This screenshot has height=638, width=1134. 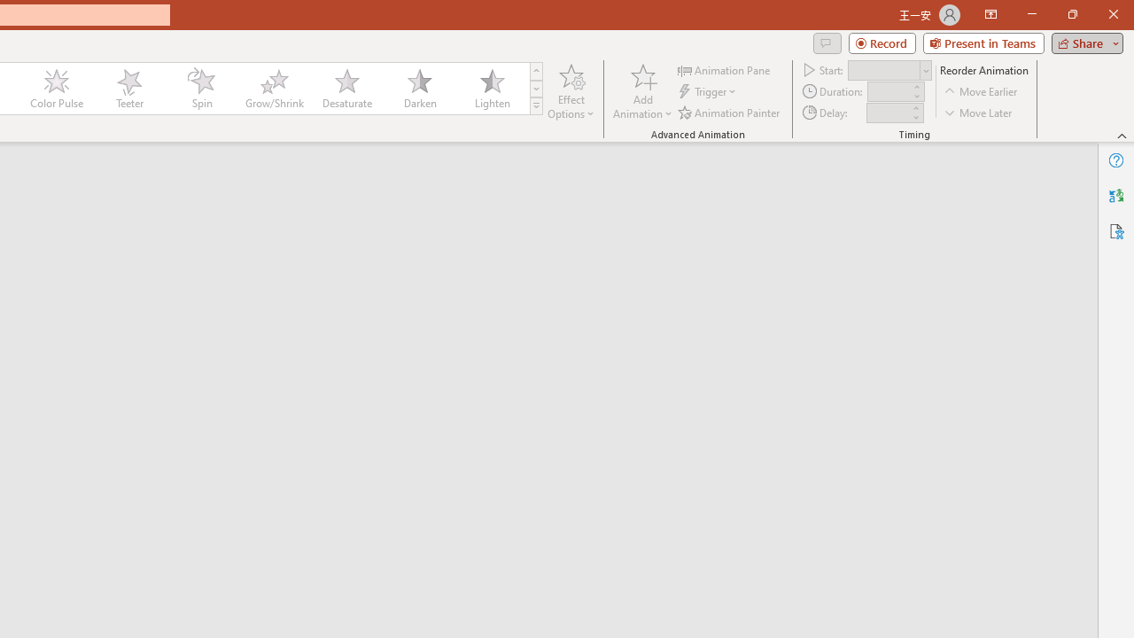 What do you see at coordinates (979, 112) in the screenshot?
I see `Move Later` at bounding box center [979, 112].